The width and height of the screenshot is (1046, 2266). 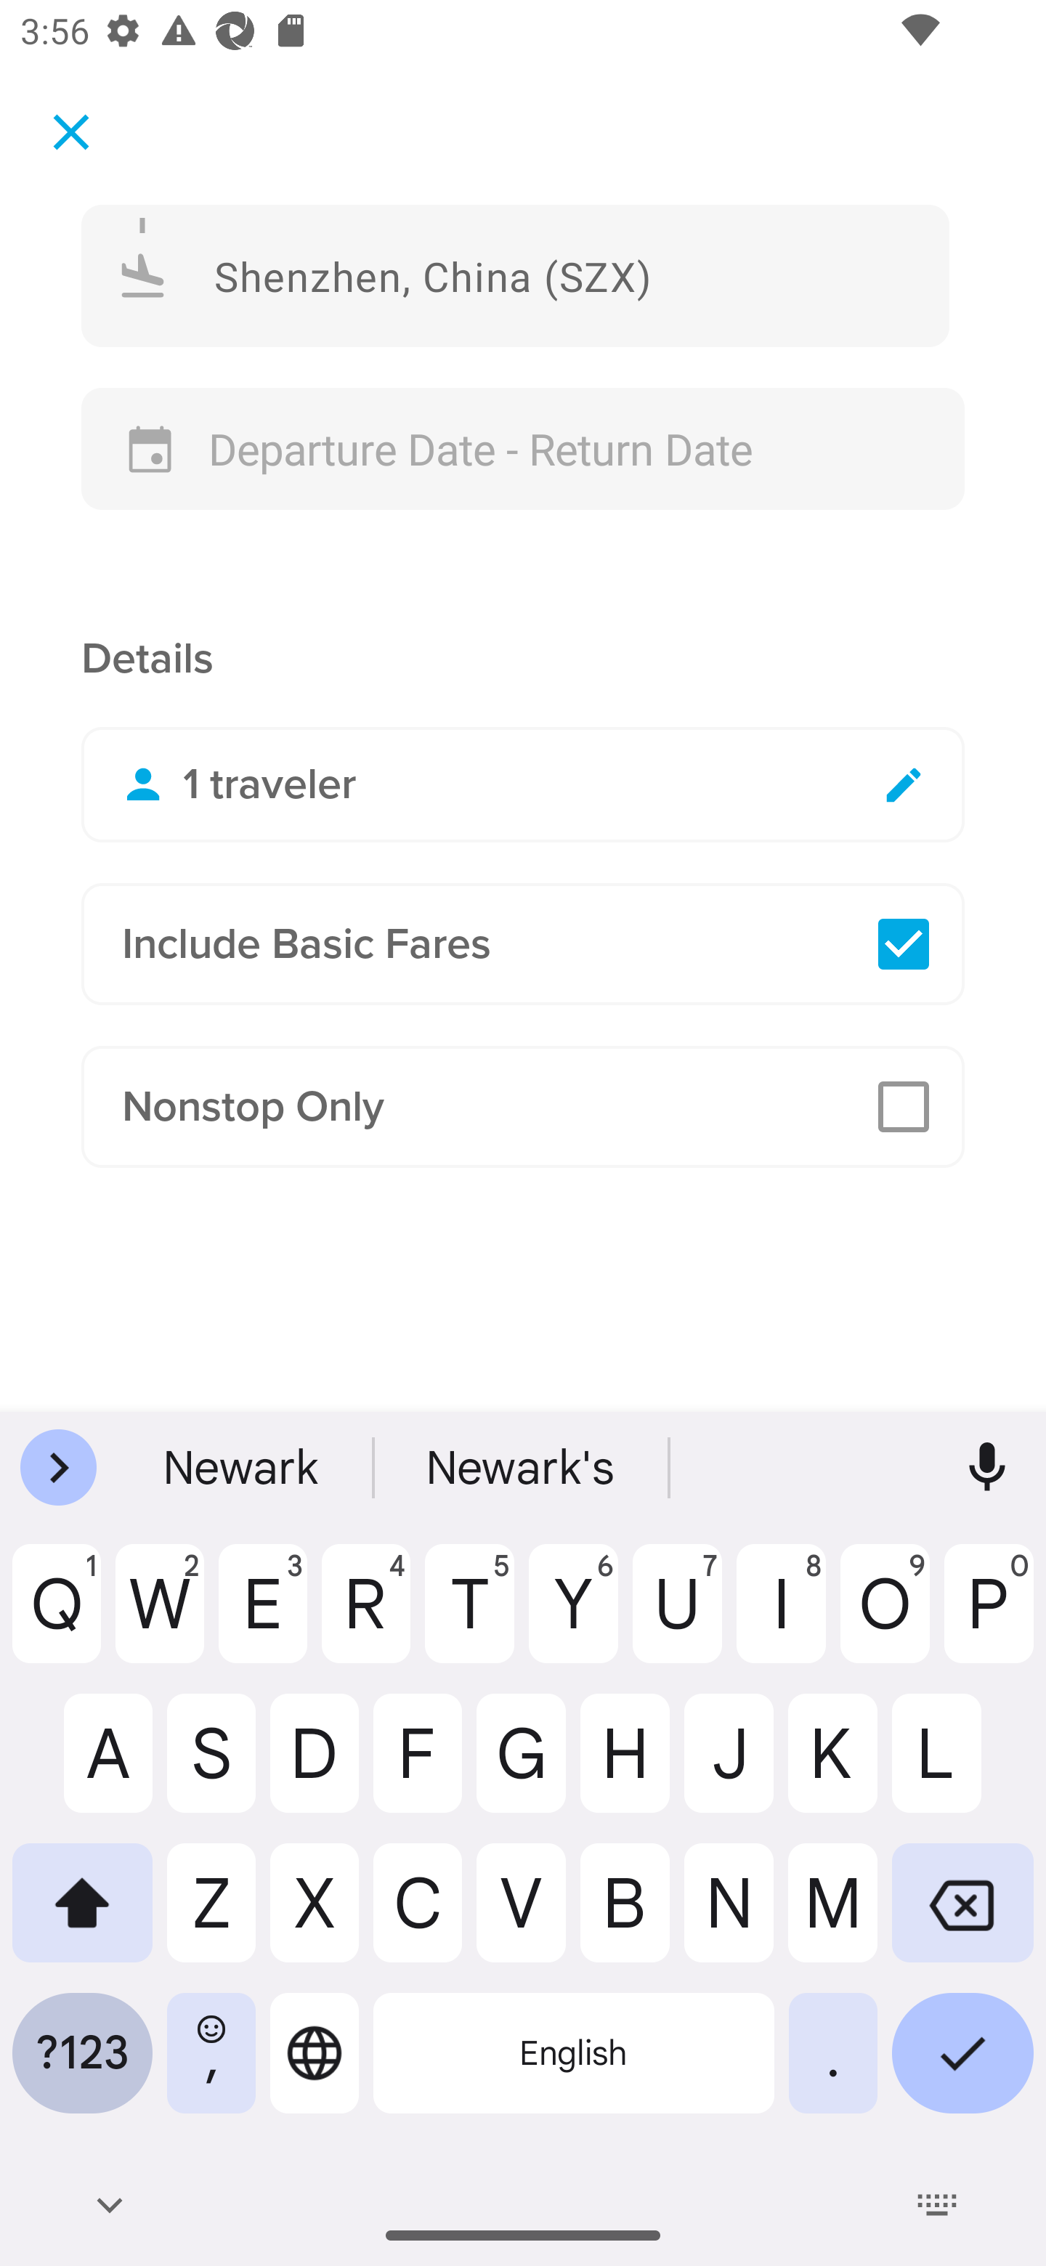 What do you see at coordinates (523, 944) in the screenshot?
I see `Include Basic Fares` at bounding box center [523, 944].